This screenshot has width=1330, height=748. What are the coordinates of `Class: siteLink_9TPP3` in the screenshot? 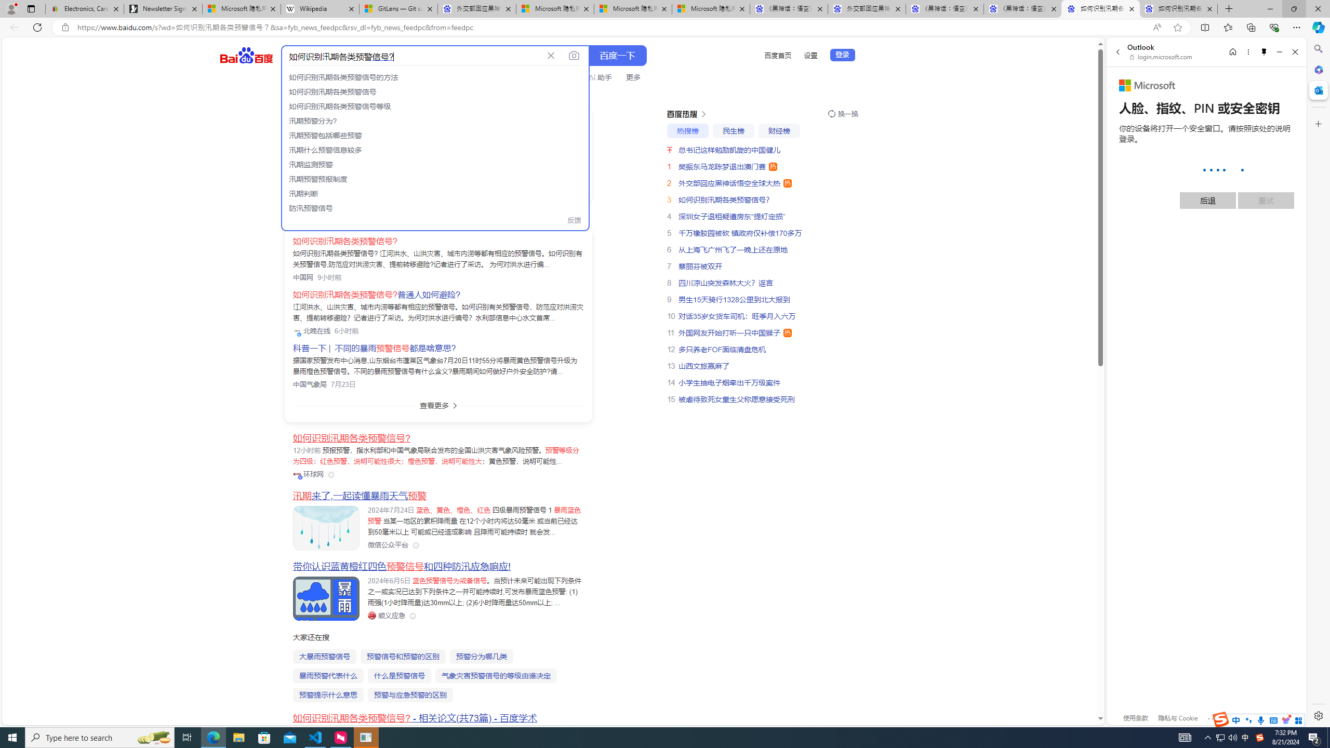 It's located at (387, 615).